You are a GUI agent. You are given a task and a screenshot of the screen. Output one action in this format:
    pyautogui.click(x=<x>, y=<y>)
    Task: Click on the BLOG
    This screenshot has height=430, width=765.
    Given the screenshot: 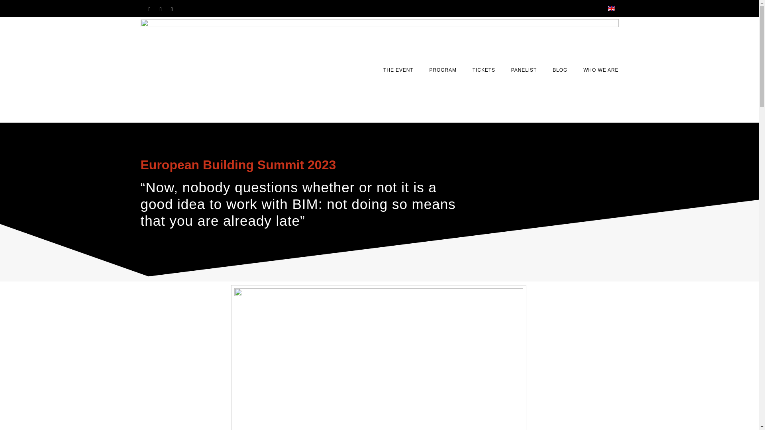 What is the action you would take?
    pyautogui.click(x=560, y=70)
    